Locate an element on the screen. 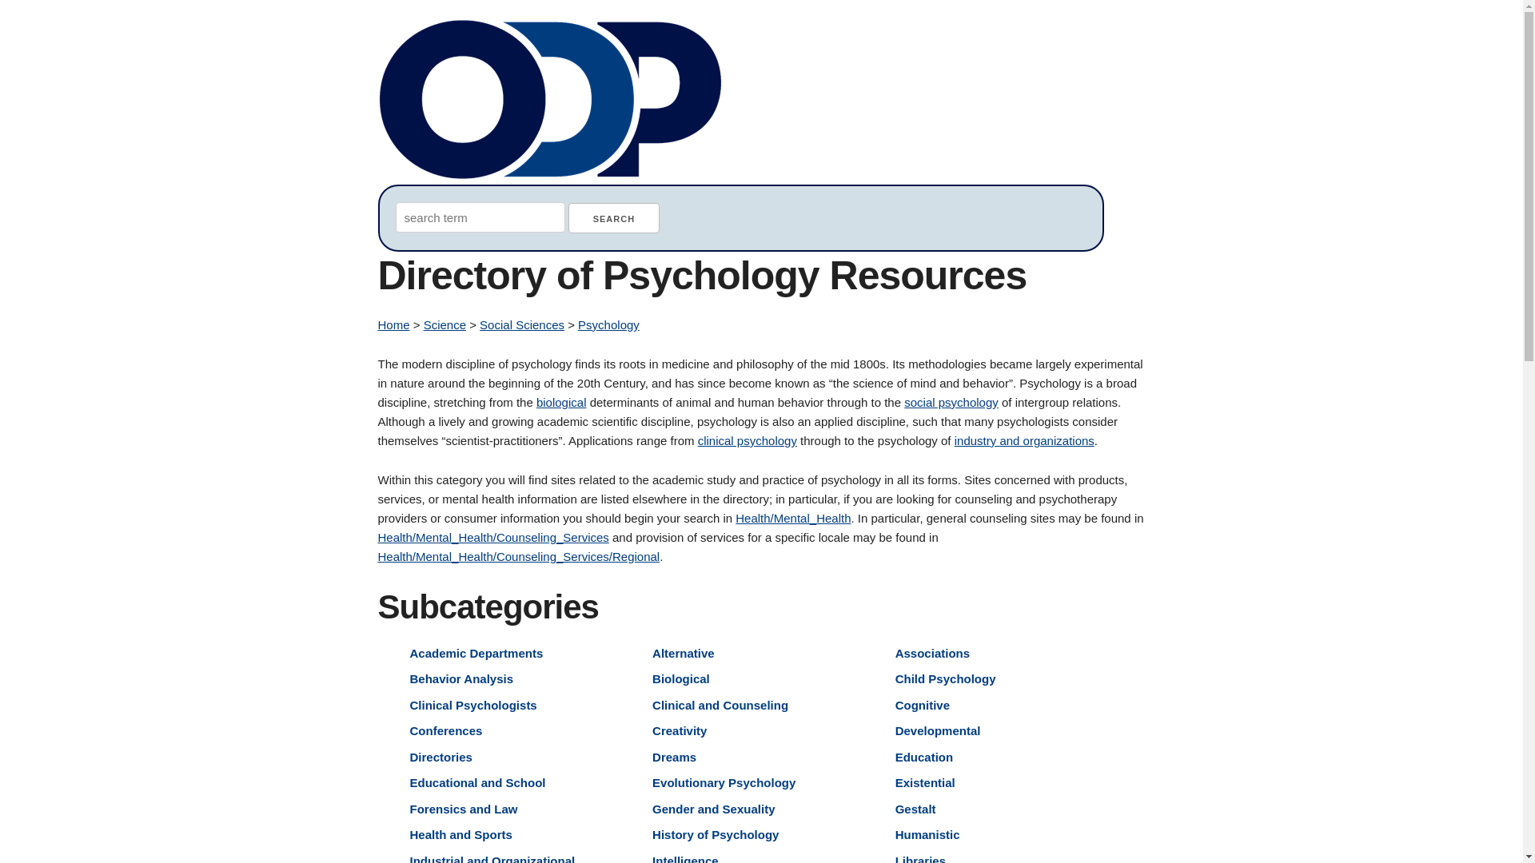 The width and height of the screenshot is (1535, 863). Dreams is located at coordinates (675, 756).